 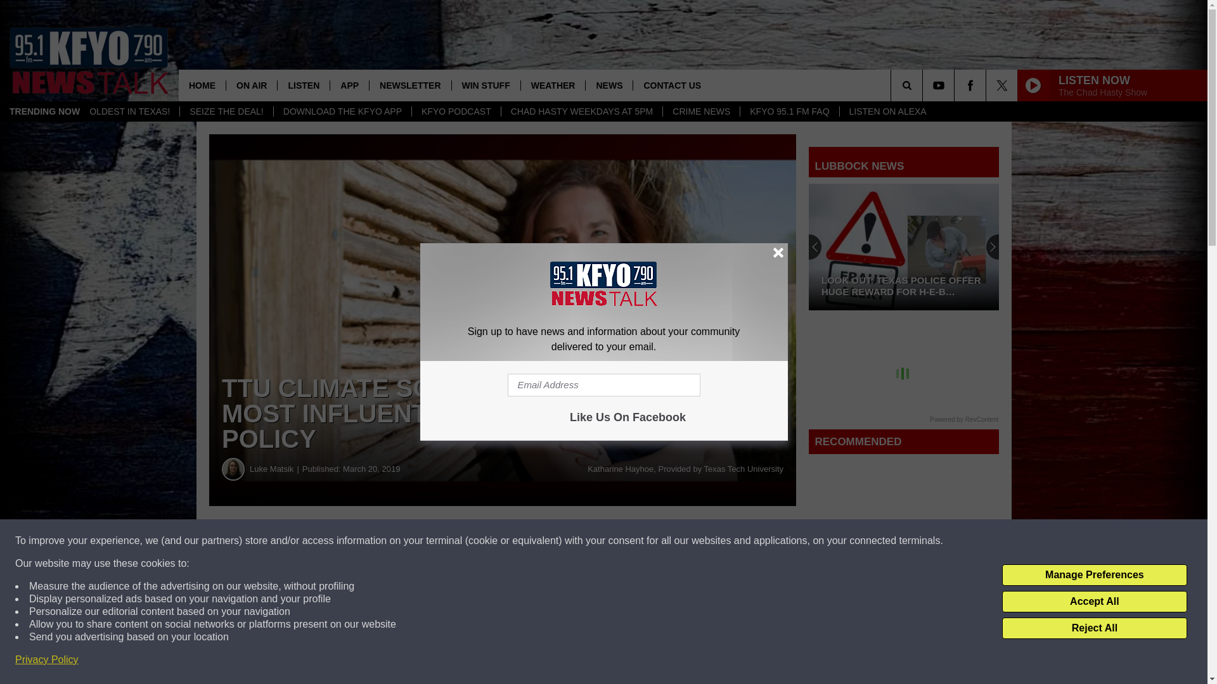 I want to click on Accept All, so click(x=1094, y=602).